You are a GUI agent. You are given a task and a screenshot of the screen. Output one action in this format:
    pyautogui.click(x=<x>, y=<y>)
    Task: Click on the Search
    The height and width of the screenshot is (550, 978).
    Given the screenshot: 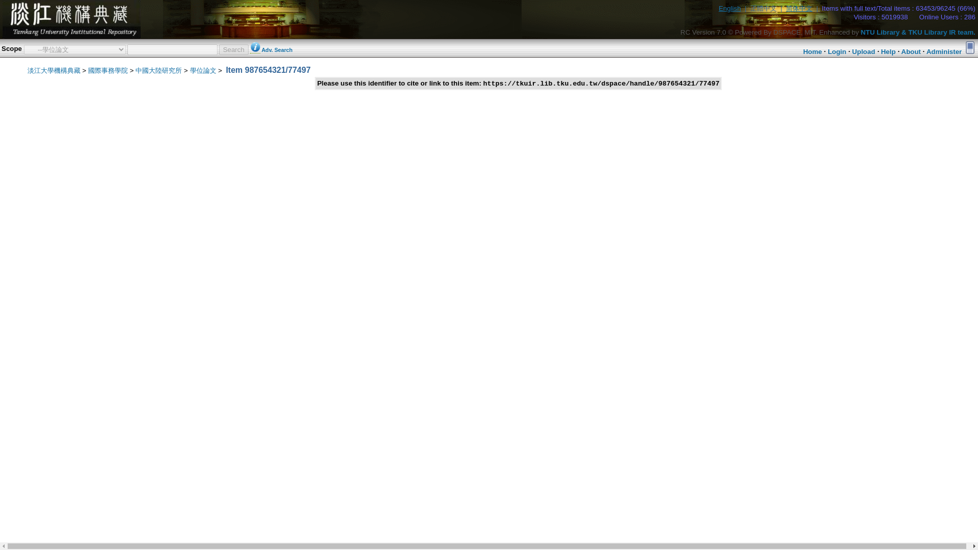 What is the action you would take?
    pyautogui.click(x=233, y=49)
    